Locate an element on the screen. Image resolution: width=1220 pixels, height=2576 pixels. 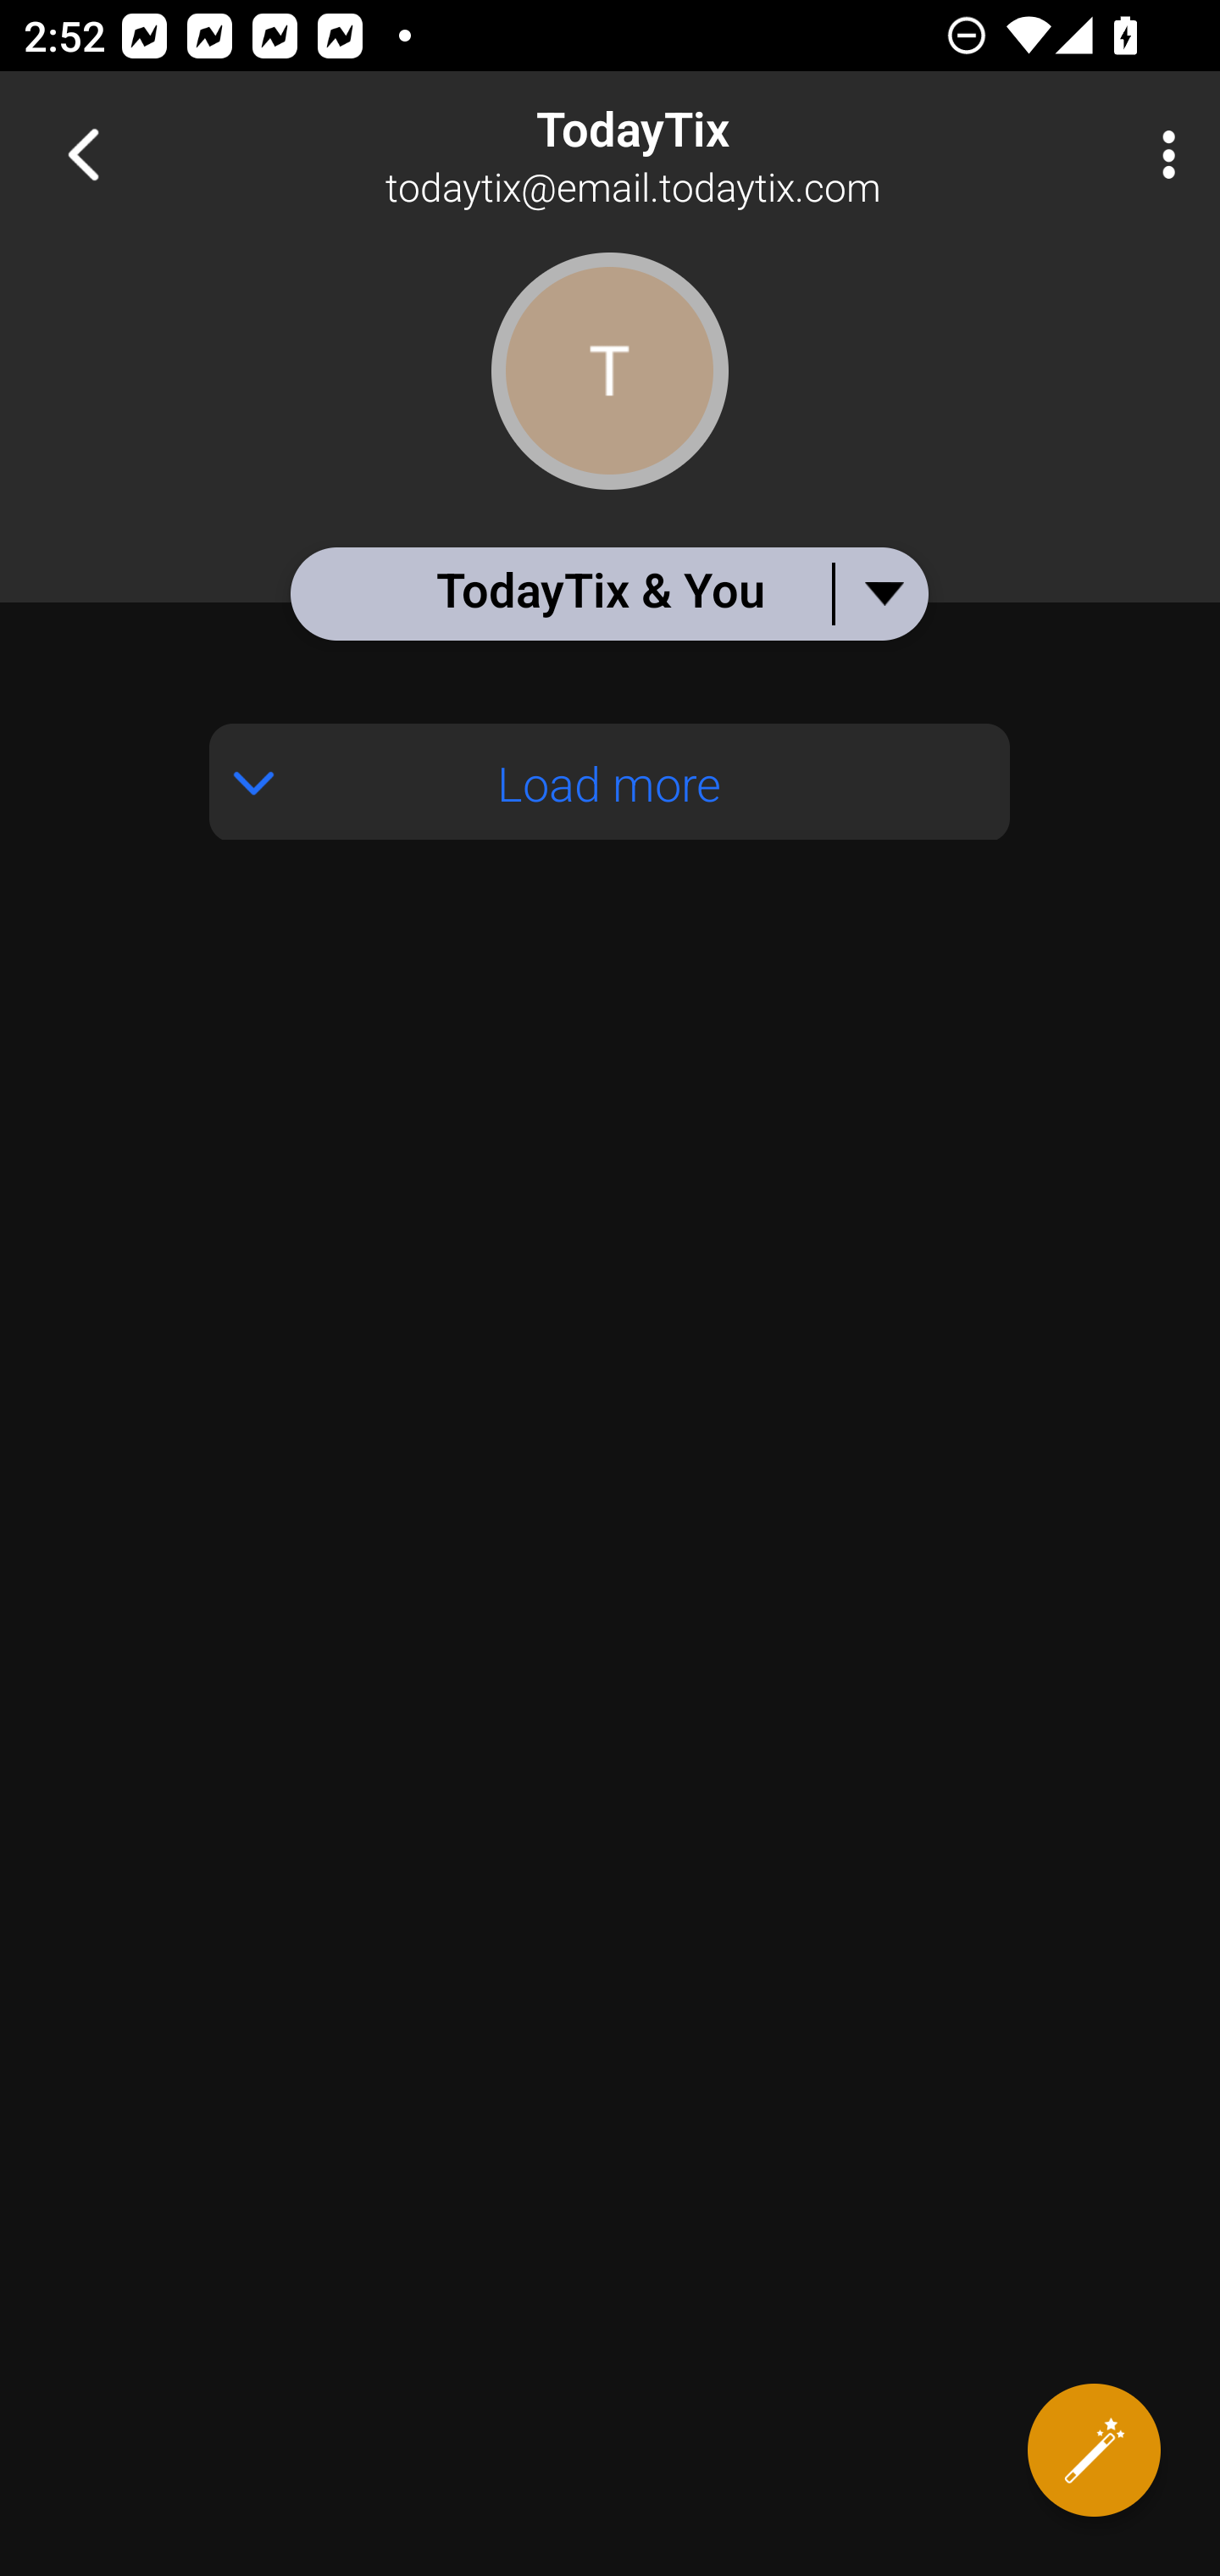
More Options is located at coordinates (1161, 154).